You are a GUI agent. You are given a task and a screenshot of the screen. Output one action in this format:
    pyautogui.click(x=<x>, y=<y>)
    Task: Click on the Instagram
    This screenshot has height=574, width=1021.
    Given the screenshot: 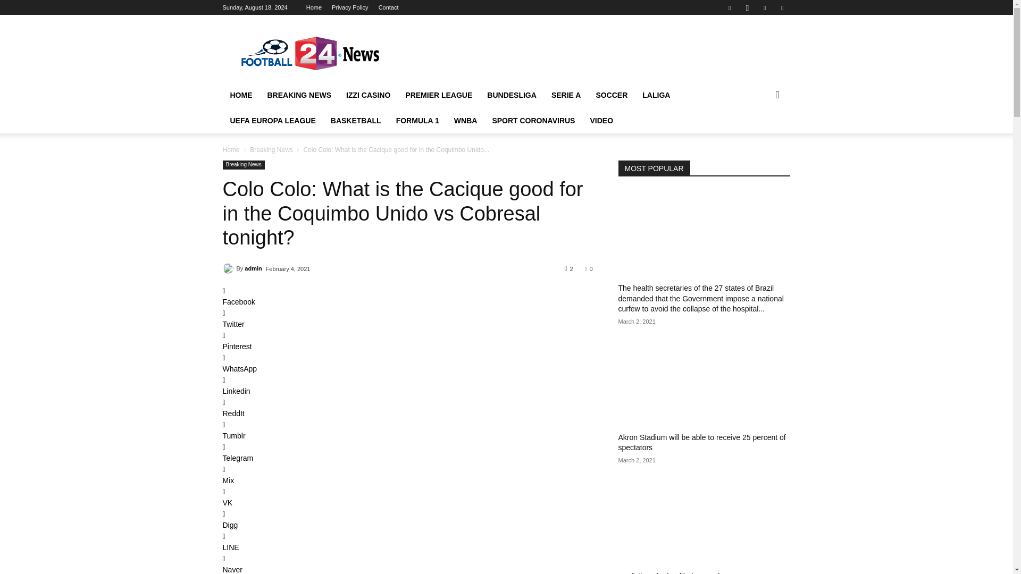 What is the action you would take?
    pyautogui.click(x=747, y=7)
    